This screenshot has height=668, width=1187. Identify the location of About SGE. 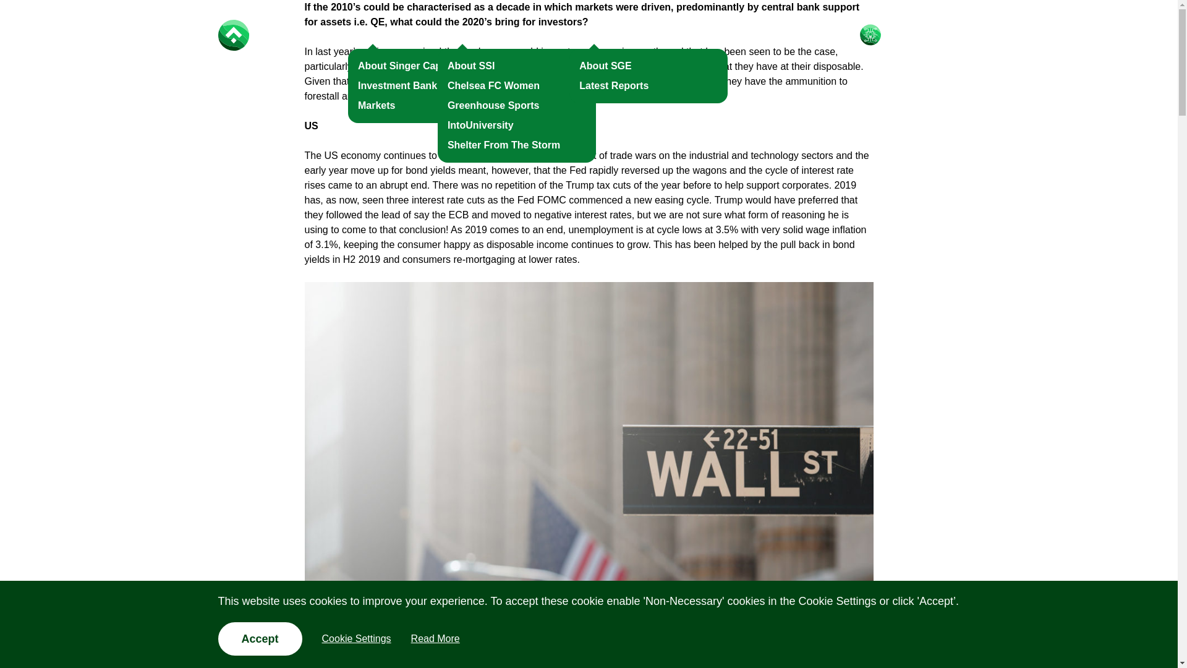
(605, 66).